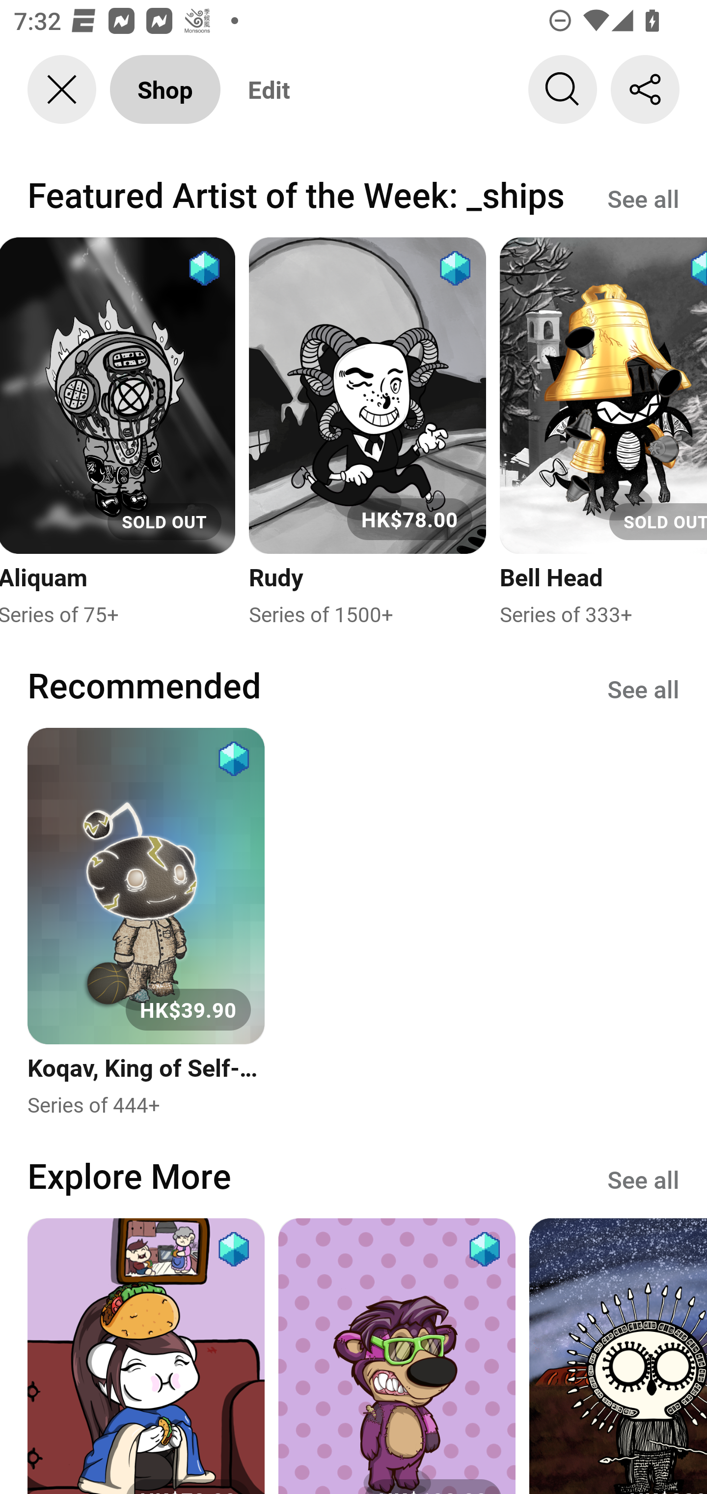 The height and width of the screenshot is (1494, 707). What do you see at coordinates (146, 923) in the screenshot?
I see `Koqav, King of Self-Care, Series of 444+, HK$39.90` at bounding box center [146, 923].